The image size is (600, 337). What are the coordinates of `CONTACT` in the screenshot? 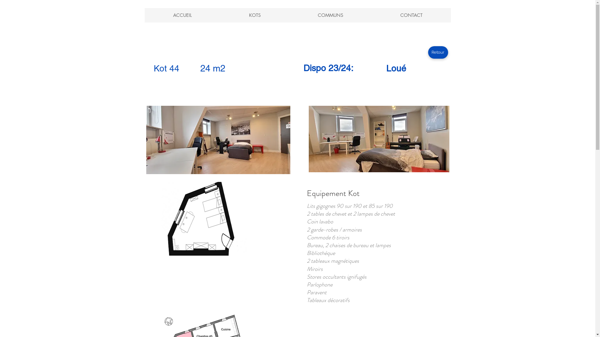 It's located at (411, 15).